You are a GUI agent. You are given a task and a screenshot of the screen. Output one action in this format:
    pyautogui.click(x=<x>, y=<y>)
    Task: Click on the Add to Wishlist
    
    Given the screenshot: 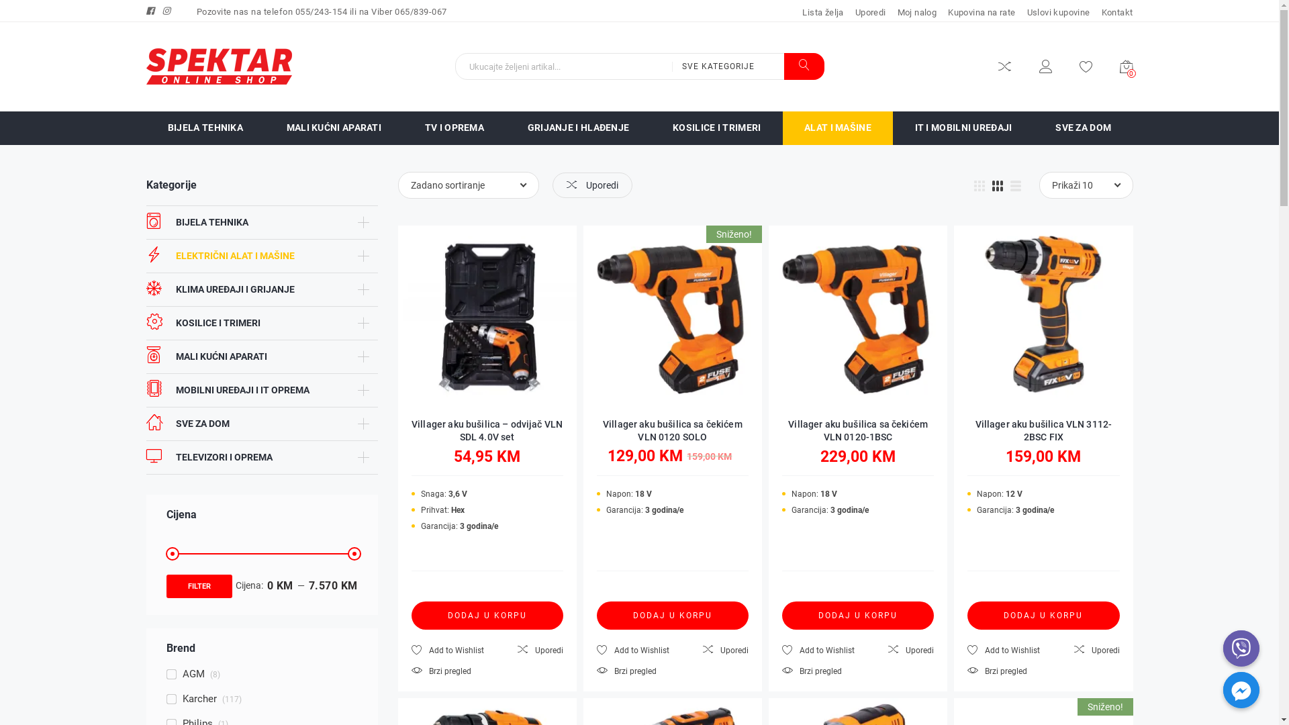 What is the action you would take?
    pyautogui.click(x=633, y=650)
    